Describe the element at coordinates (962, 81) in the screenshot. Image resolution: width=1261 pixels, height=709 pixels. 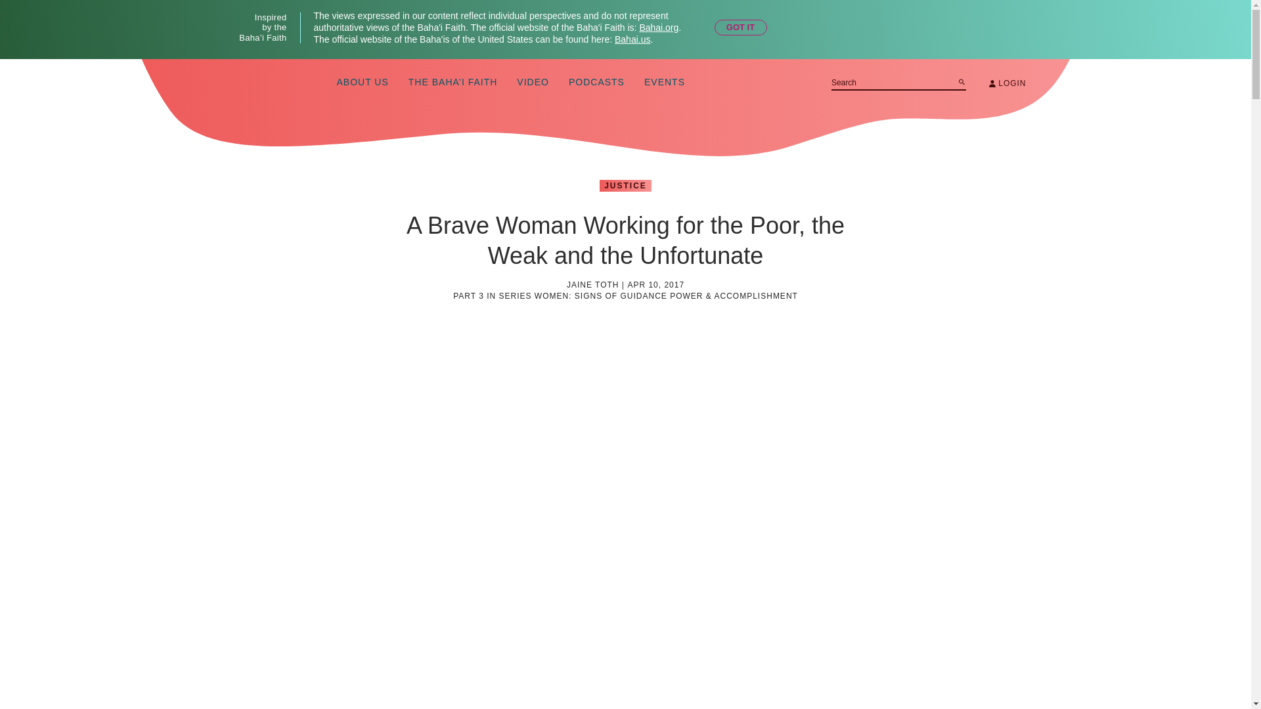
I see `Search` at that location.